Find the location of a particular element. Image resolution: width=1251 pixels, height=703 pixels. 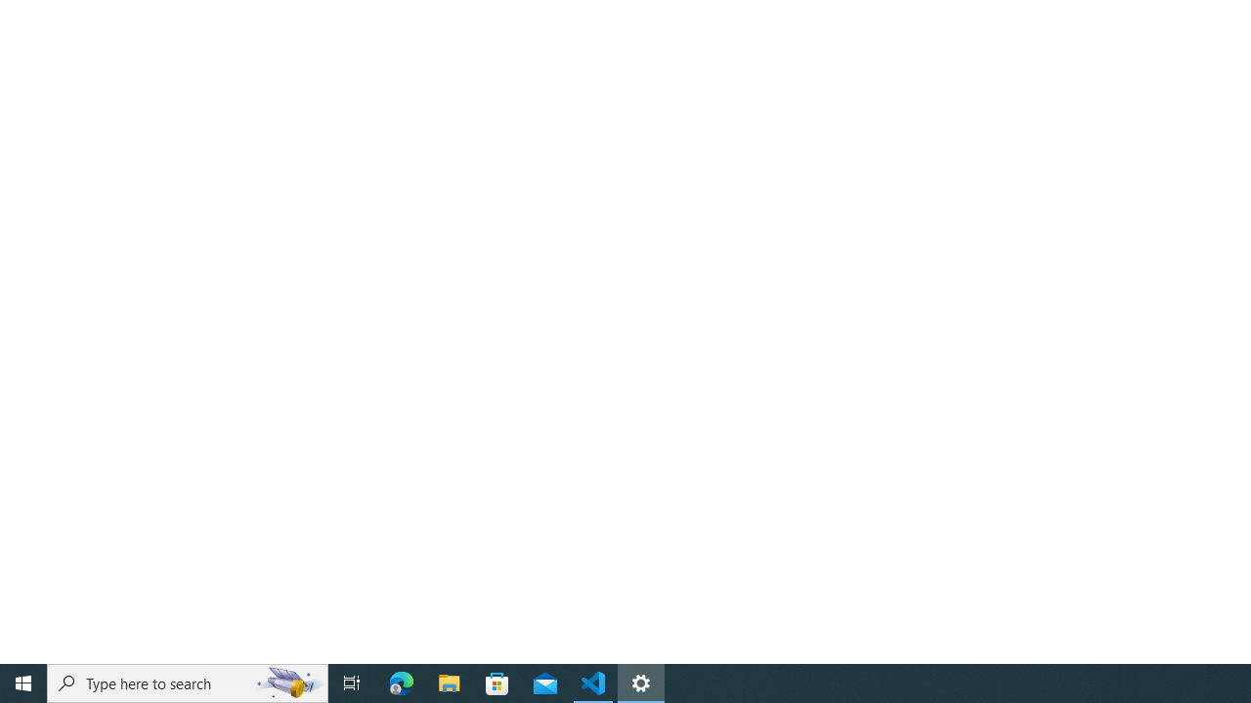

File Explorer is located at coordinates (450, 683).